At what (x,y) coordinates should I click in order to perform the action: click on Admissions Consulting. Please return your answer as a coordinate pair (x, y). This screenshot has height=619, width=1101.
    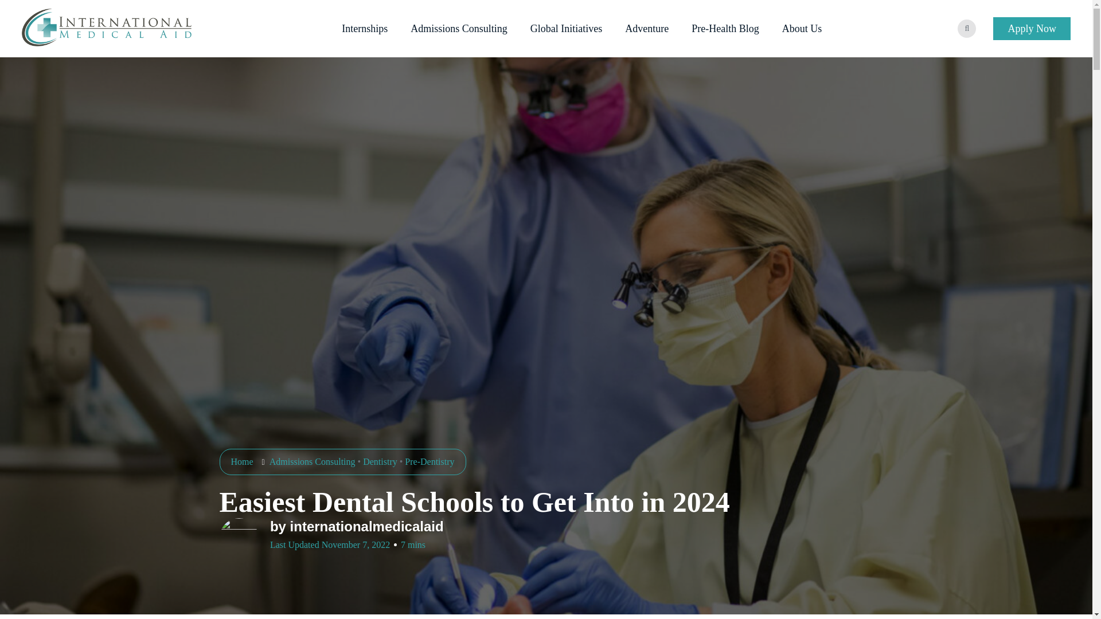
    Looking at the image, I should click on (459, 28).